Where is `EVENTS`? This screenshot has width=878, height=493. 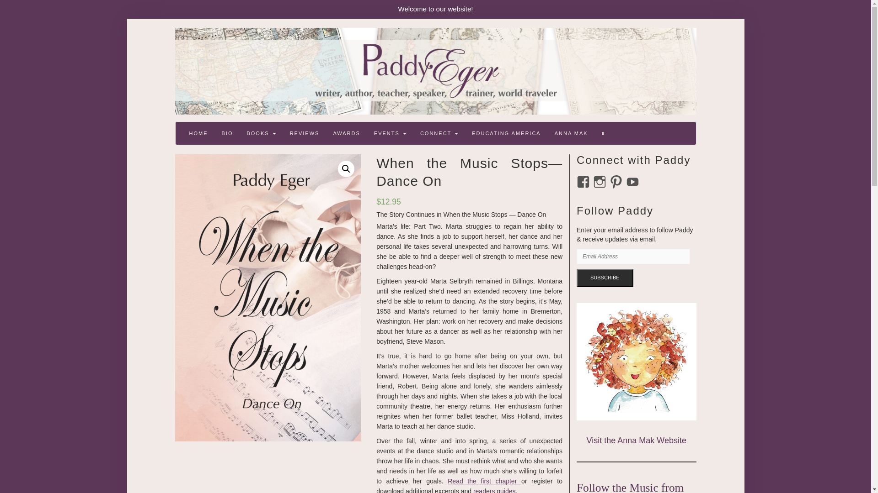 EVENTS is located at coordinates (390, 133).